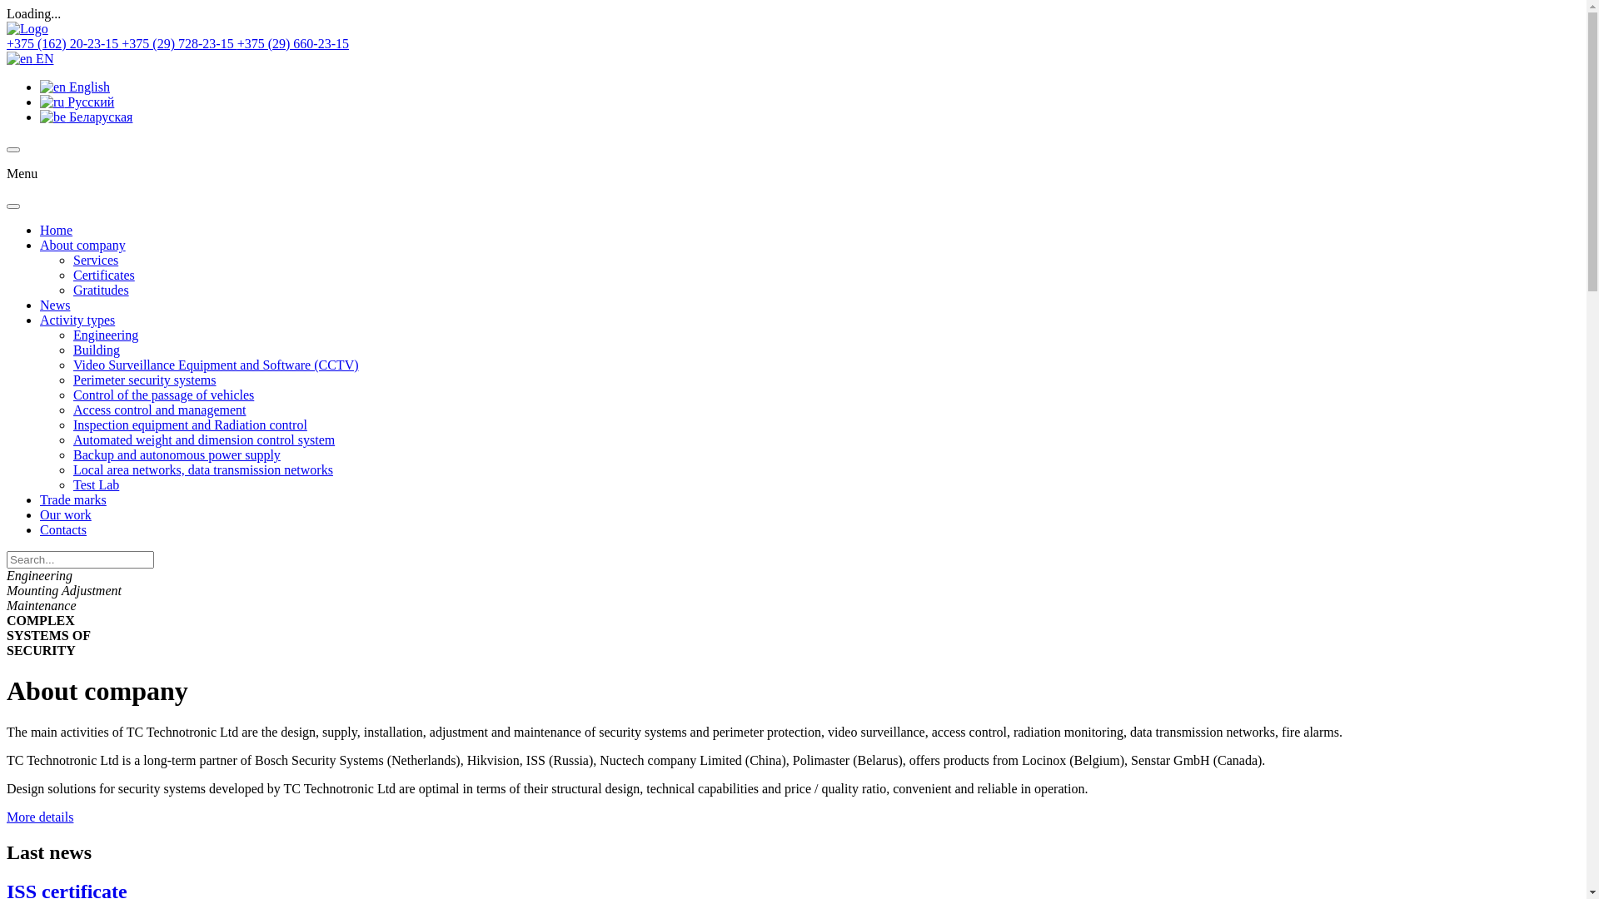 This screenshot has height=899, width=1599. Describe the element at coordinates (63, 529) in the screenshot. I see `Contacts` at that location.